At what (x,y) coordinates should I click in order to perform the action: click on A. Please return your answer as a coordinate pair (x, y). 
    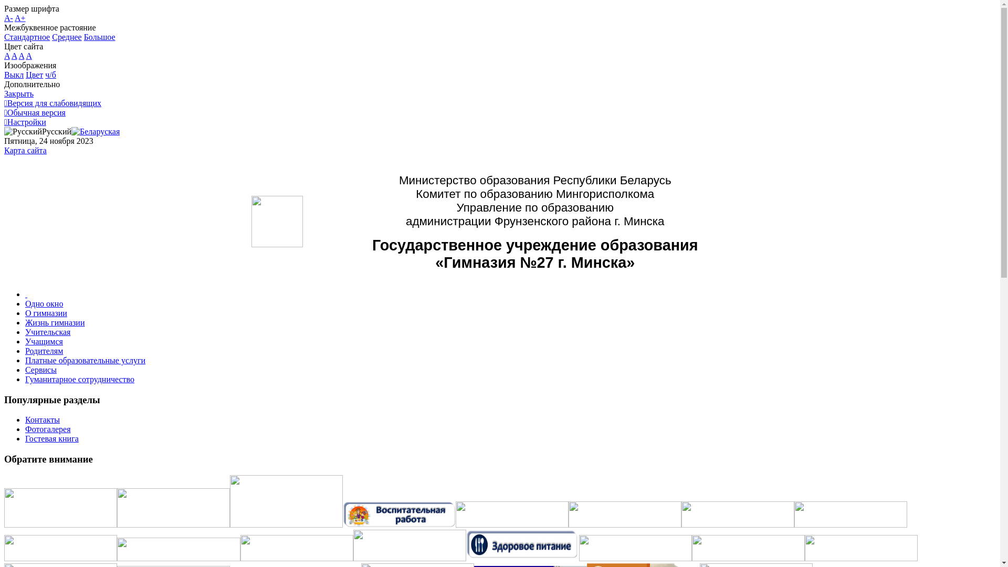
    Looking at the image, I should click on (7, 56).